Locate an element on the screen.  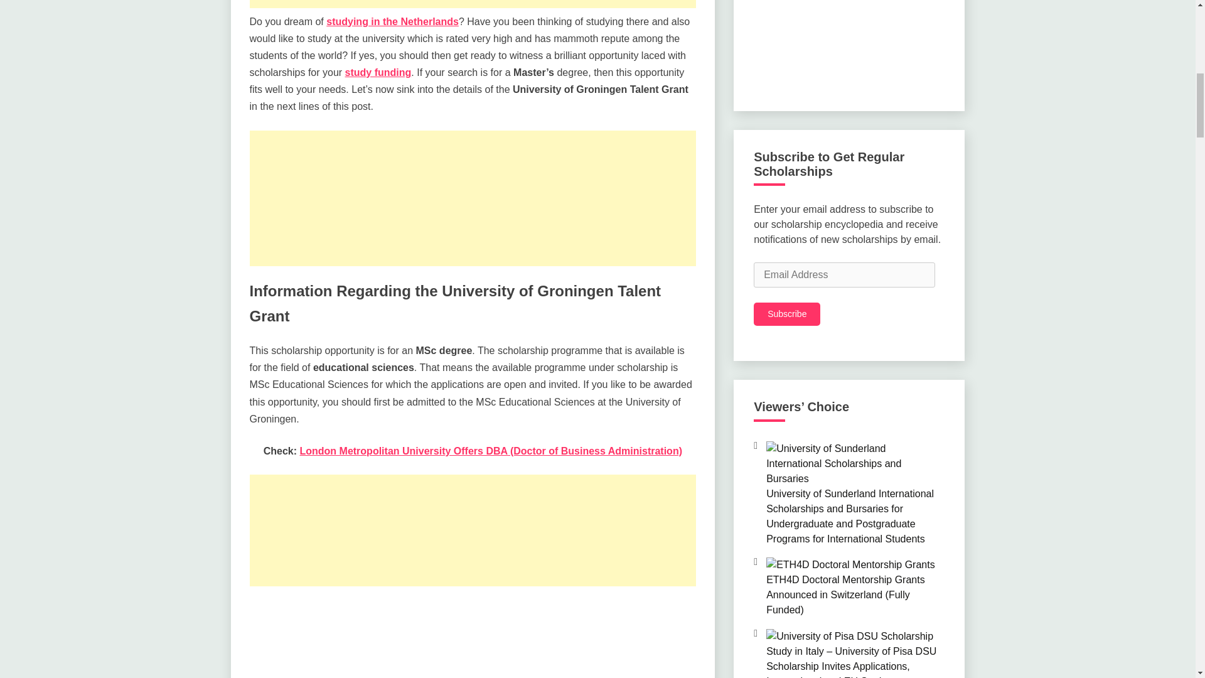
Advertisement is located at coordinates (473, 198).